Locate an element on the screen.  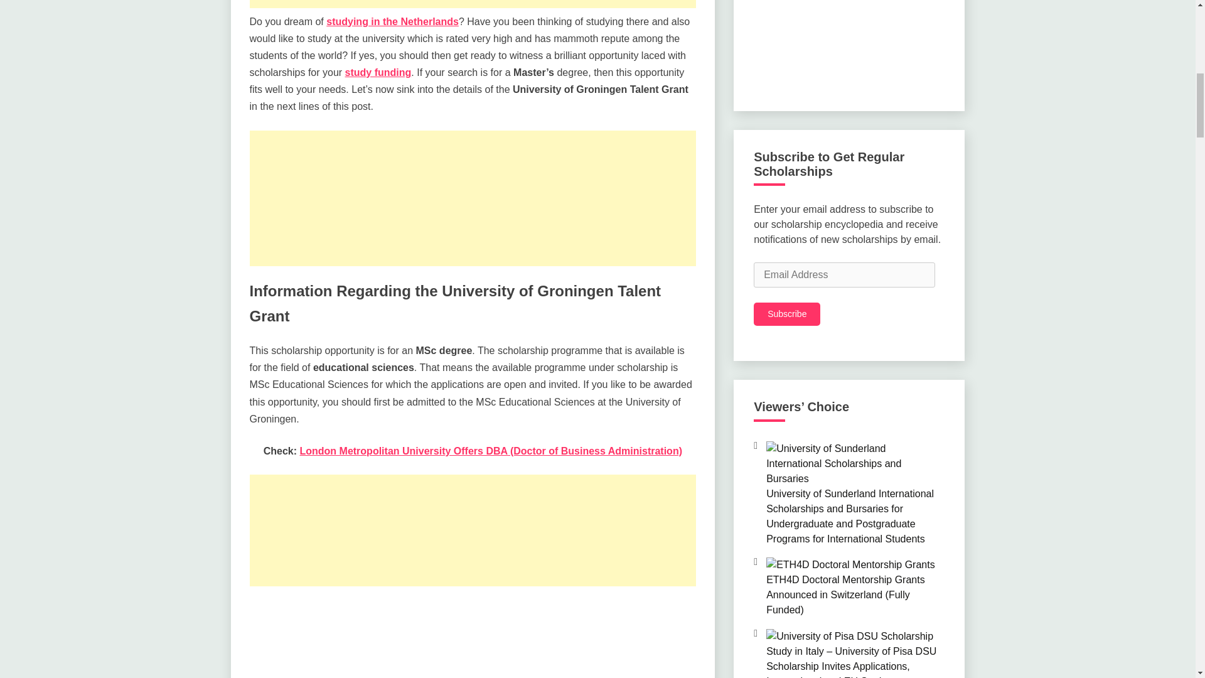
Advertisement is located at coordinates (473, 198).